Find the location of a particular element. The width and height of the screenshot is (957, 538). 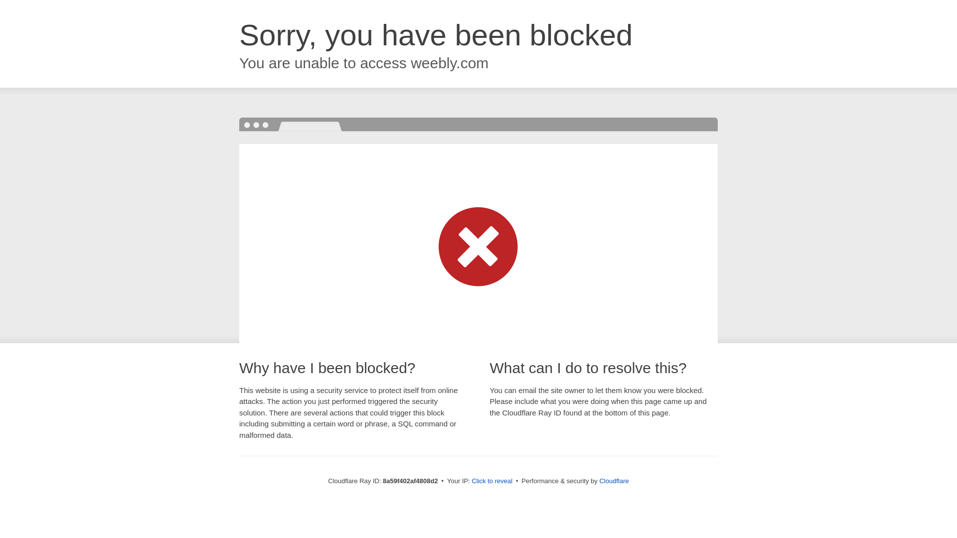

Cloudflare is located at coordinates (614, 481).